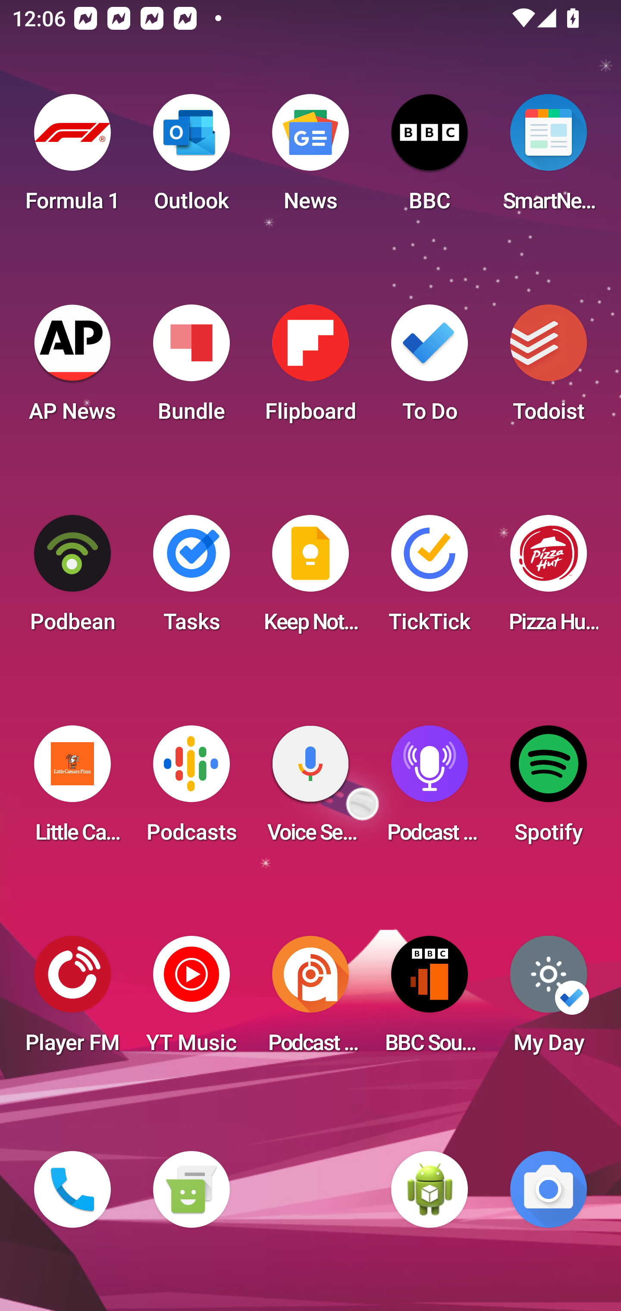 Image resolution: width=621 pixels, height=1311 pixels. I want to click on Voice Search, so click(310, 789).